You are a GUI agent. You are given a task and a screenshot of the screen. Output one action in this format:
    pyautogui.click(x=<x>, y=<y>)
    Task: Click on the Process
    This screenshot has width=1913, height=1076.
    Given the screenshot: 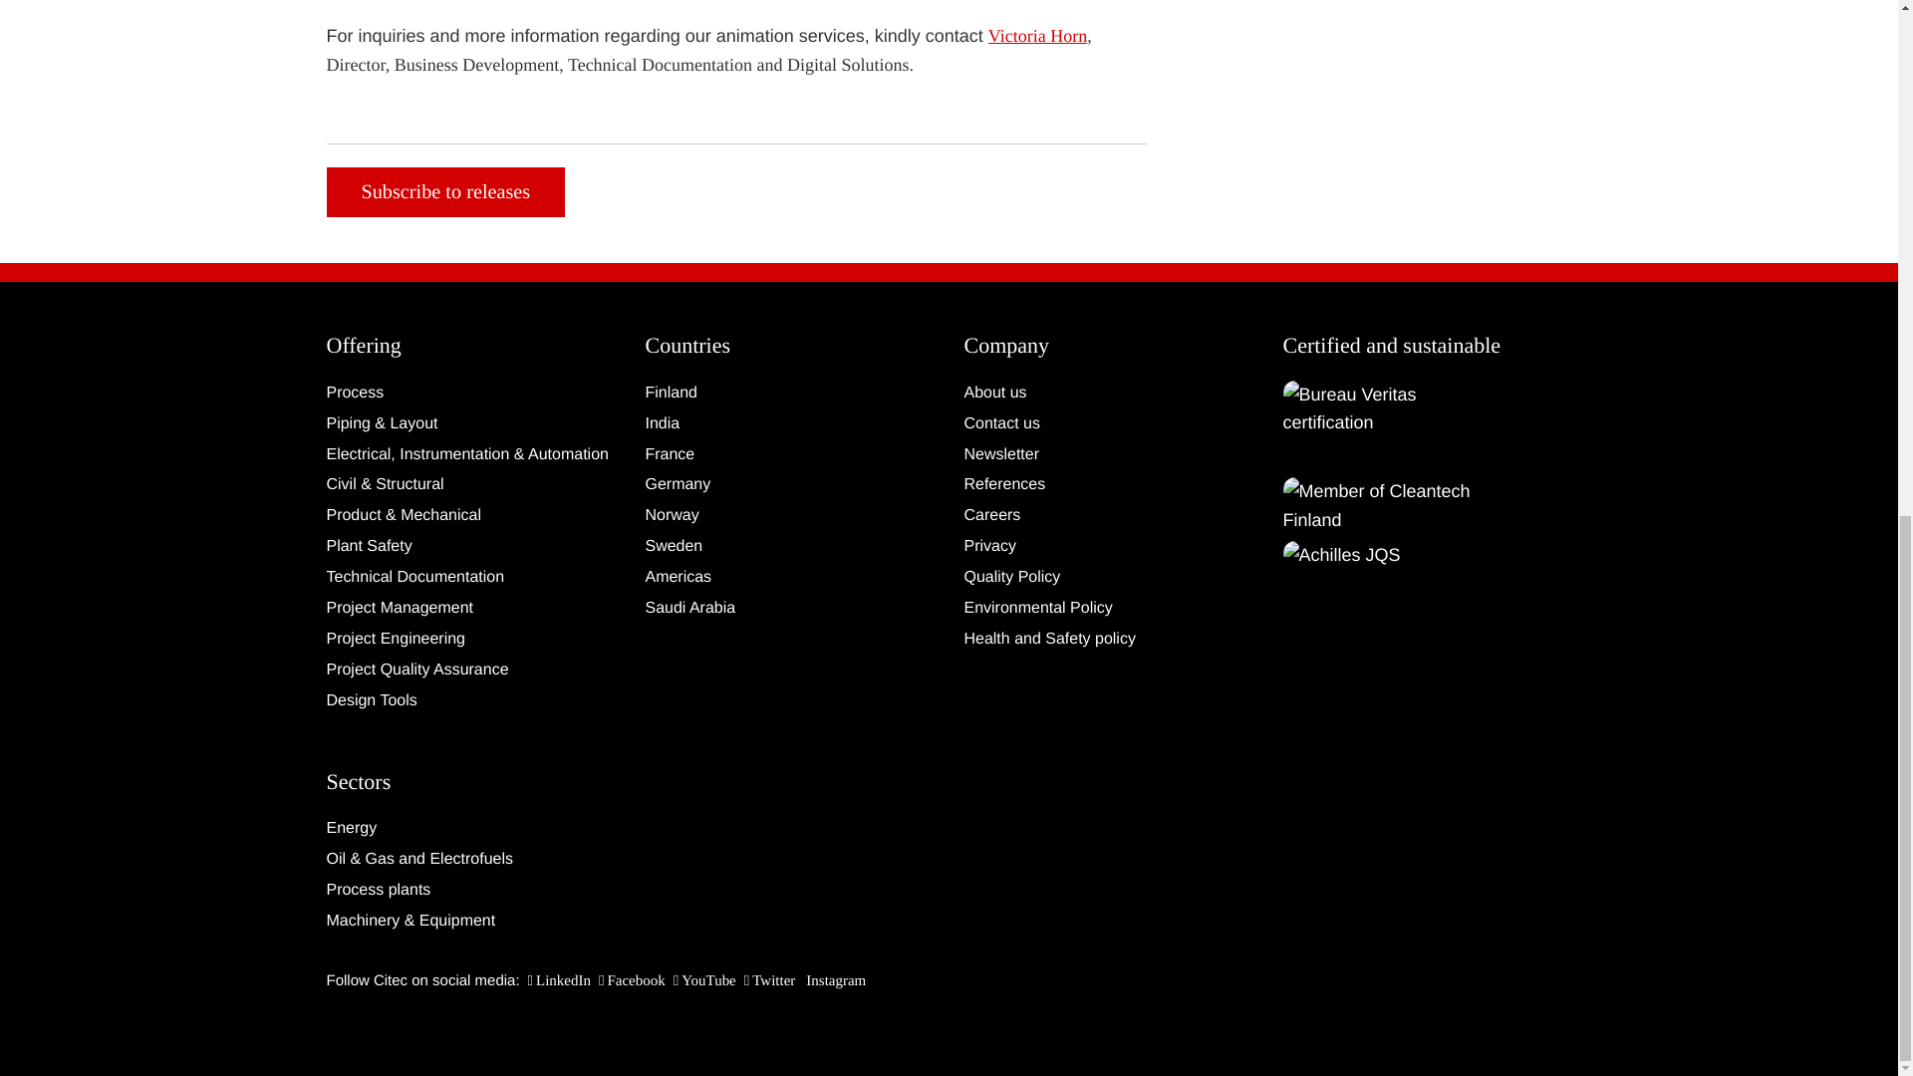 What is the action you would take?
    pyautogui.click(x=471, y=394)
    